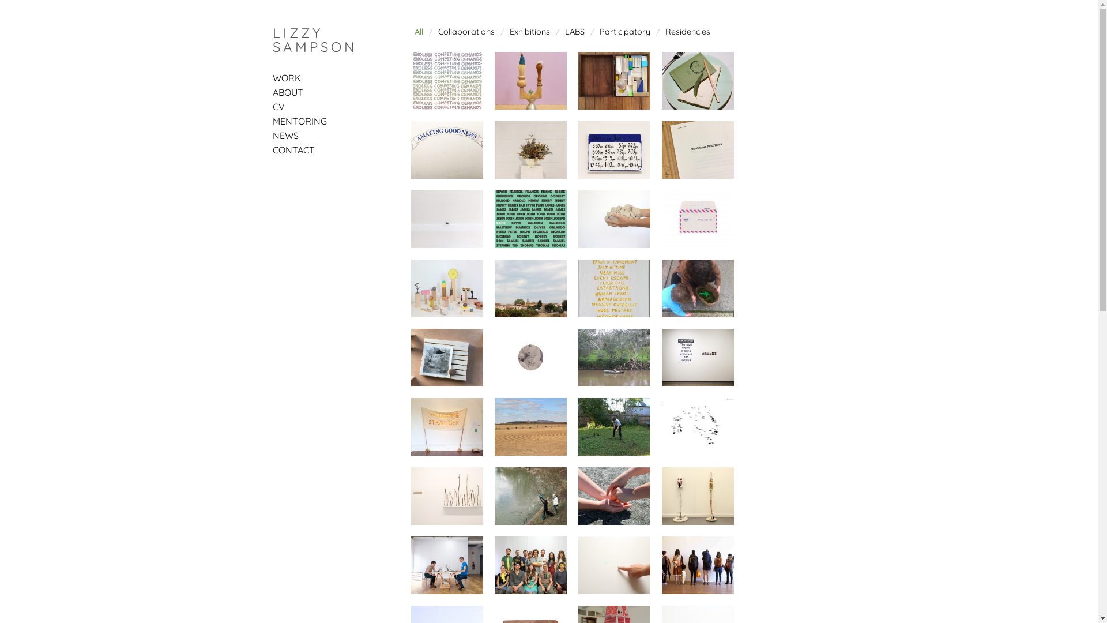 This screenshot has width=1107, height=623. What do you see at coordinates (575, 32) in the screenshot?
I see `LABS` at bounding box center [575, 32].